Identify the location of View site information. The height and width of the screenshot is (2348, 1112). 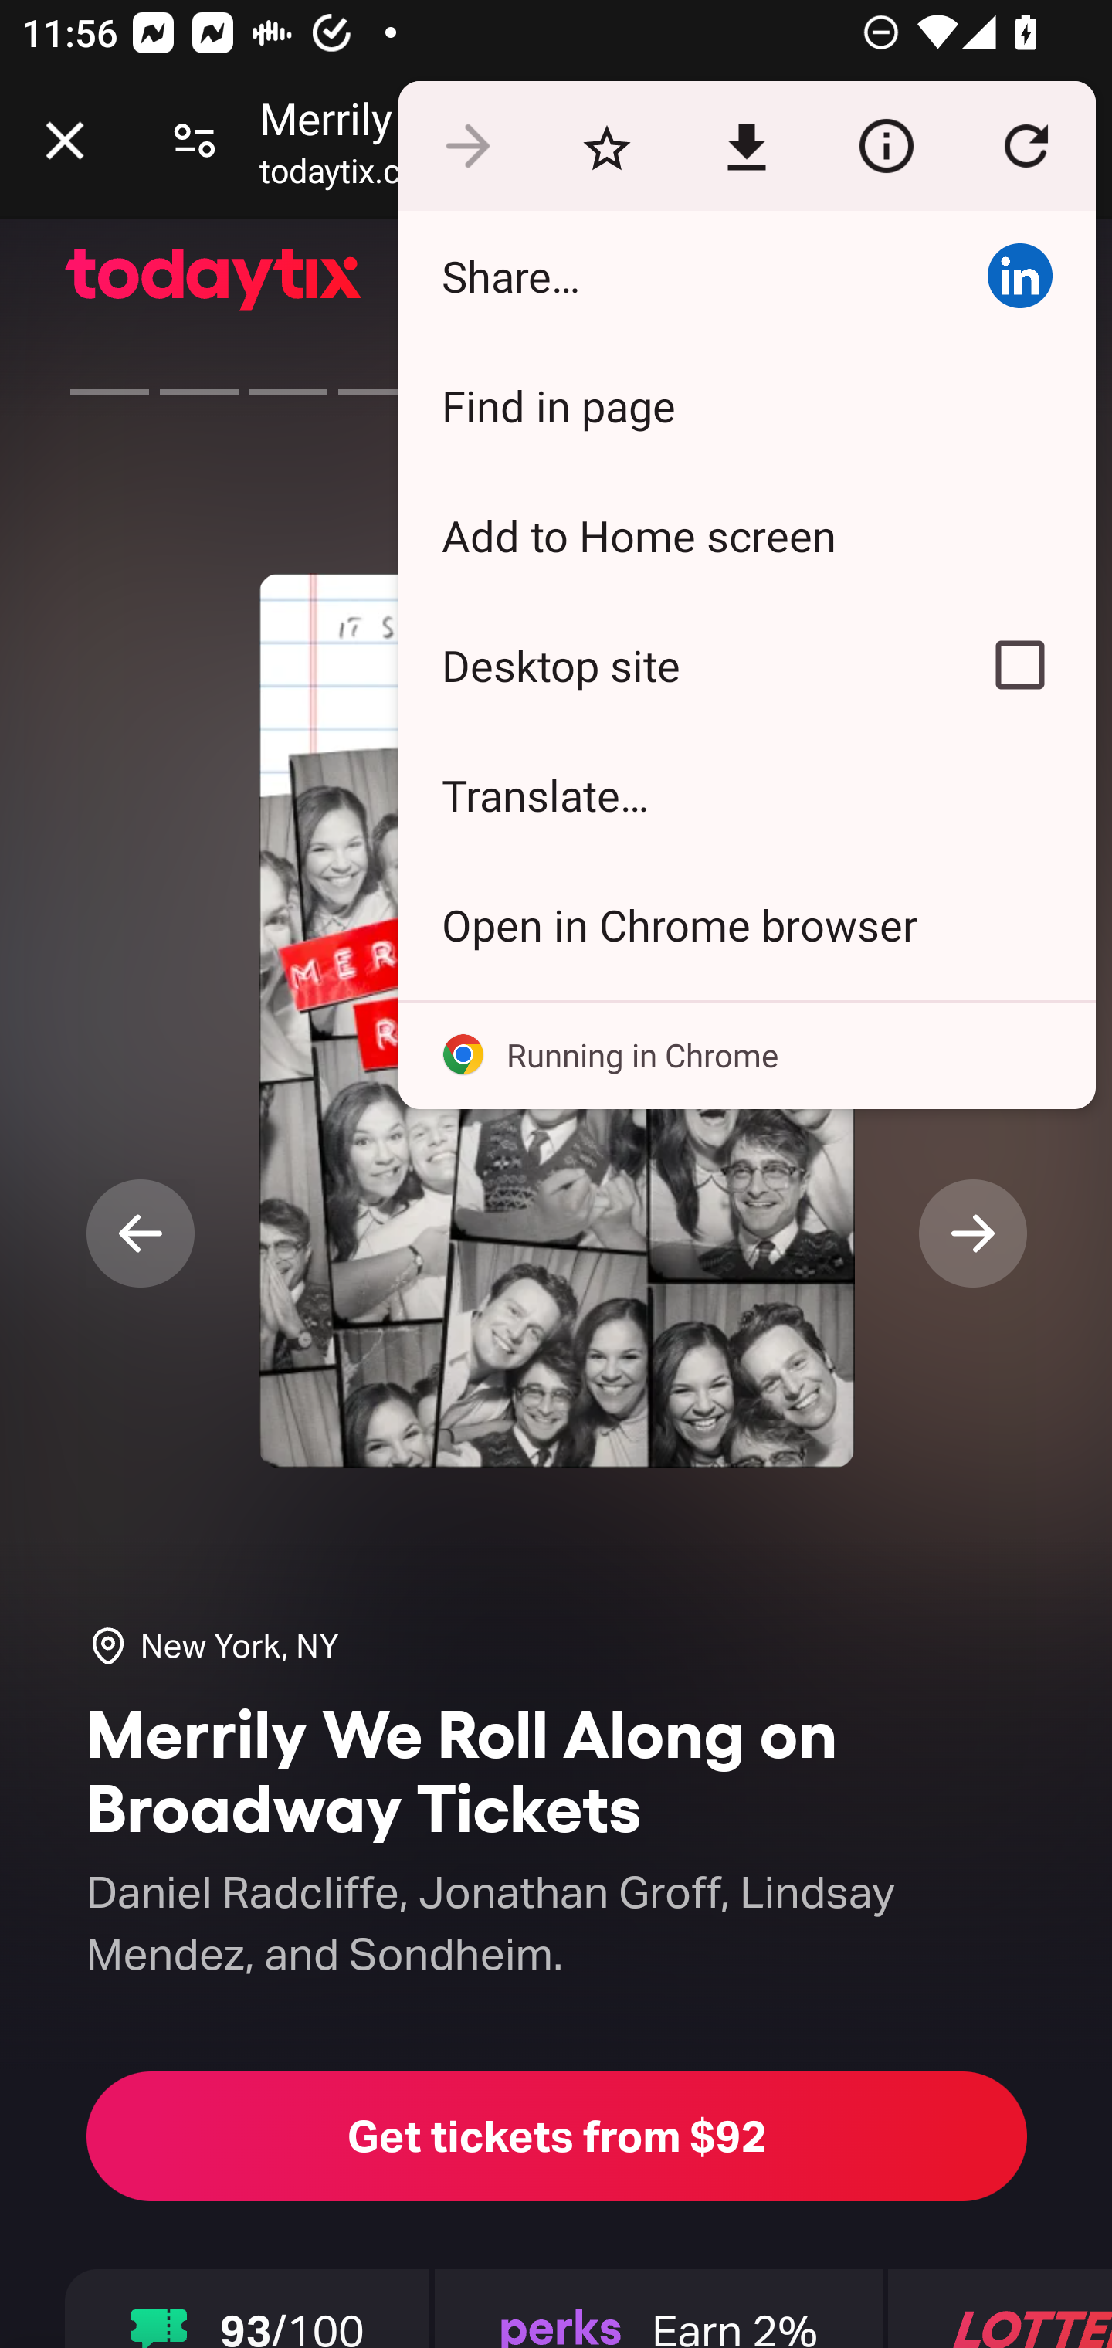
(886, 147).